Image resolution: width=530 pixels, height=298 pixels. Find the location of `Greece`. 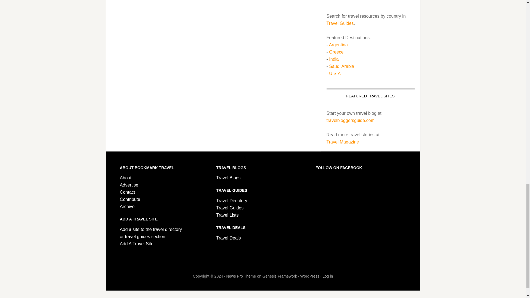

Greece is located at coordinates (336, 52).